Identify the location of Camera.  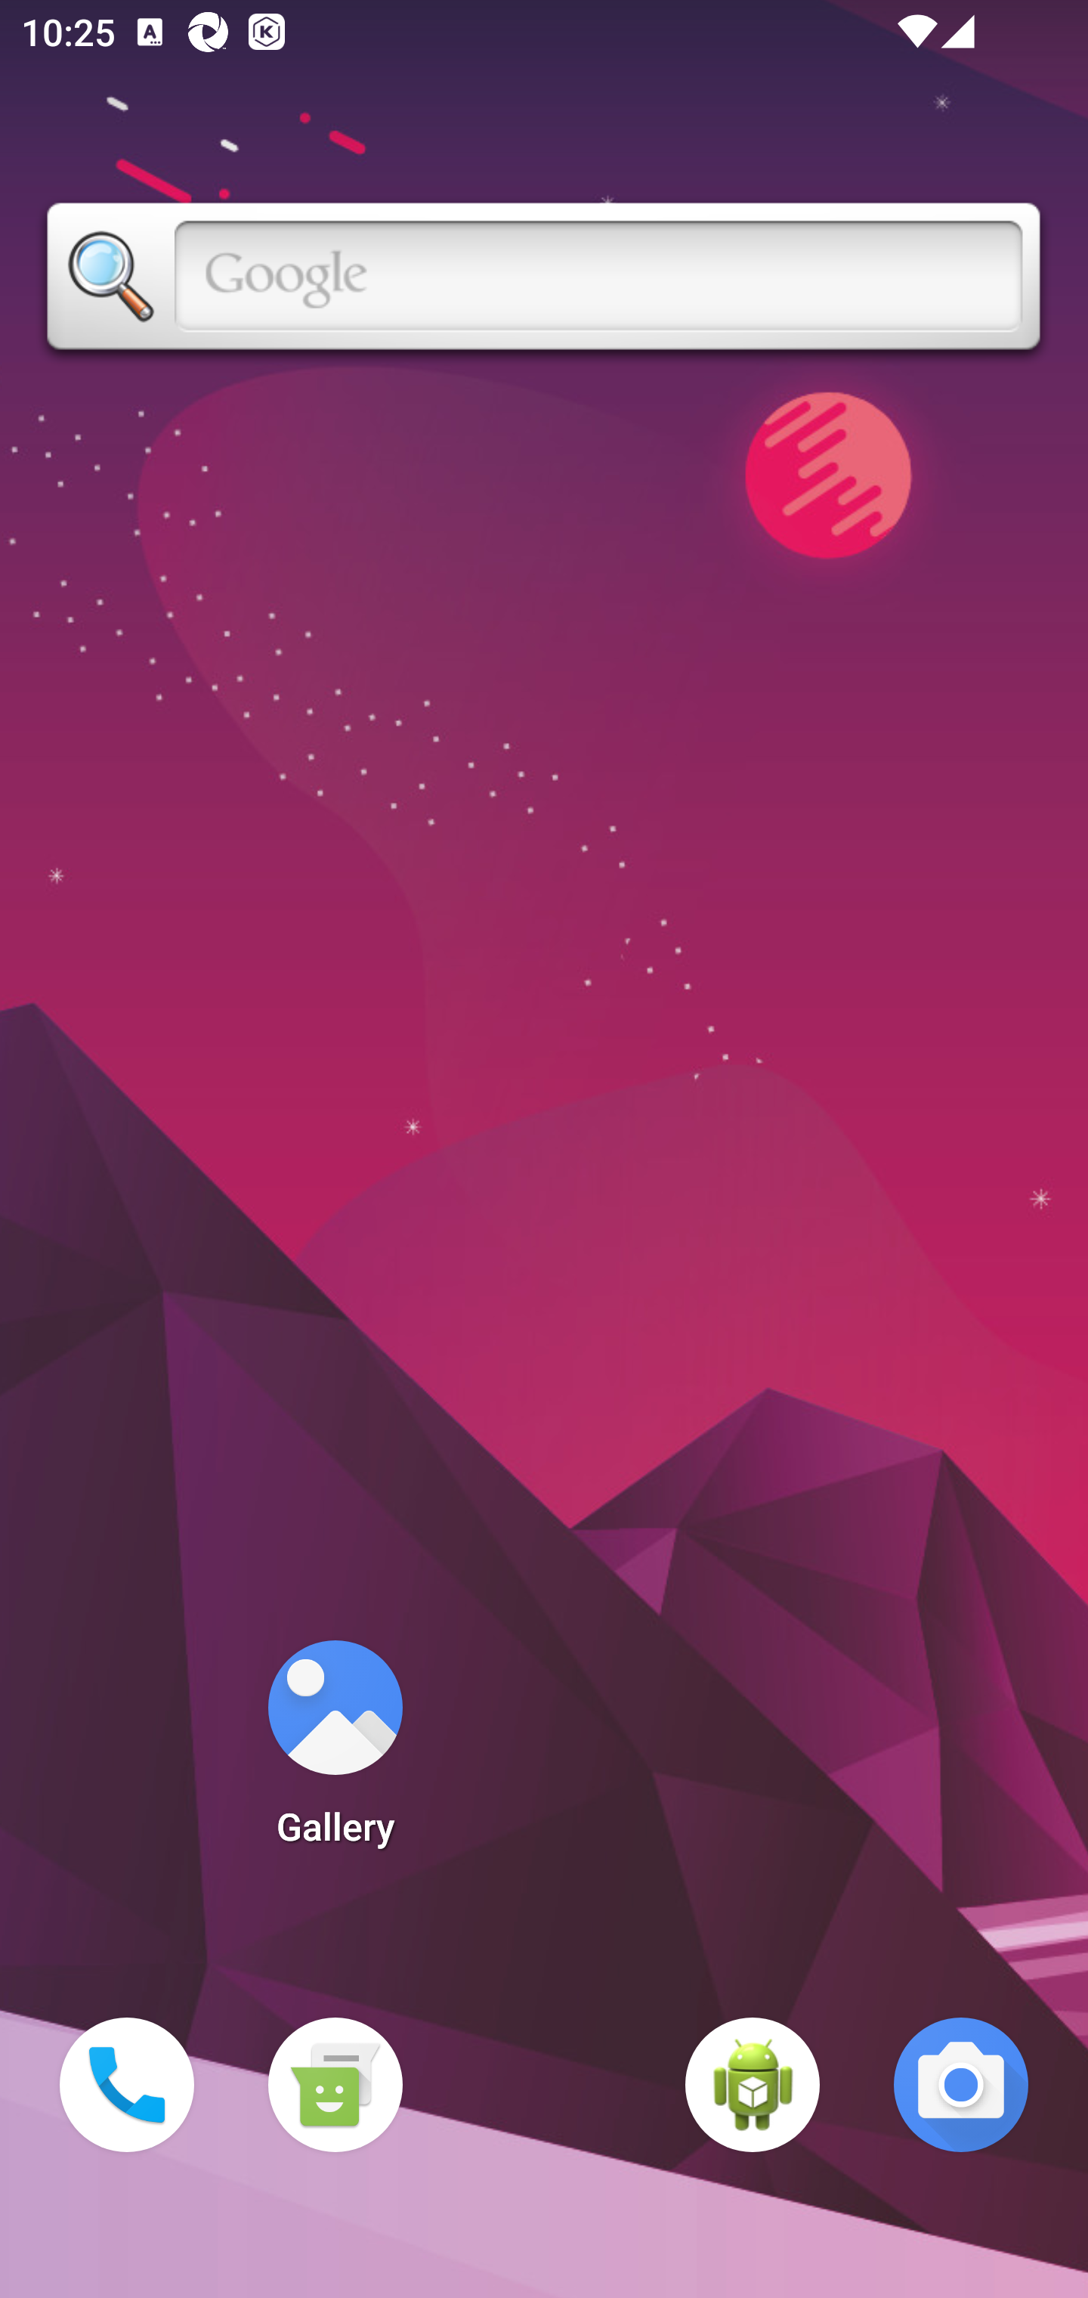
(961, 2085).